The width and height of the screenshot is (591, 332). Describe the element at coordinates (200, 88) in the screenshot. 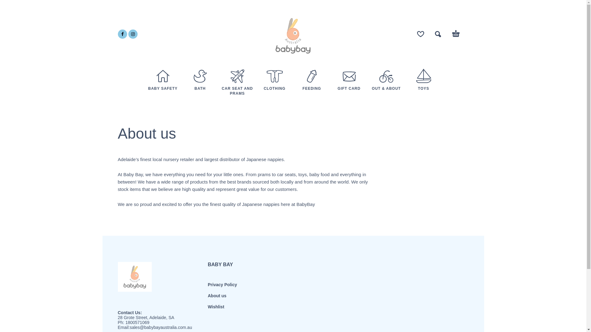

I see `BATH` at that location.